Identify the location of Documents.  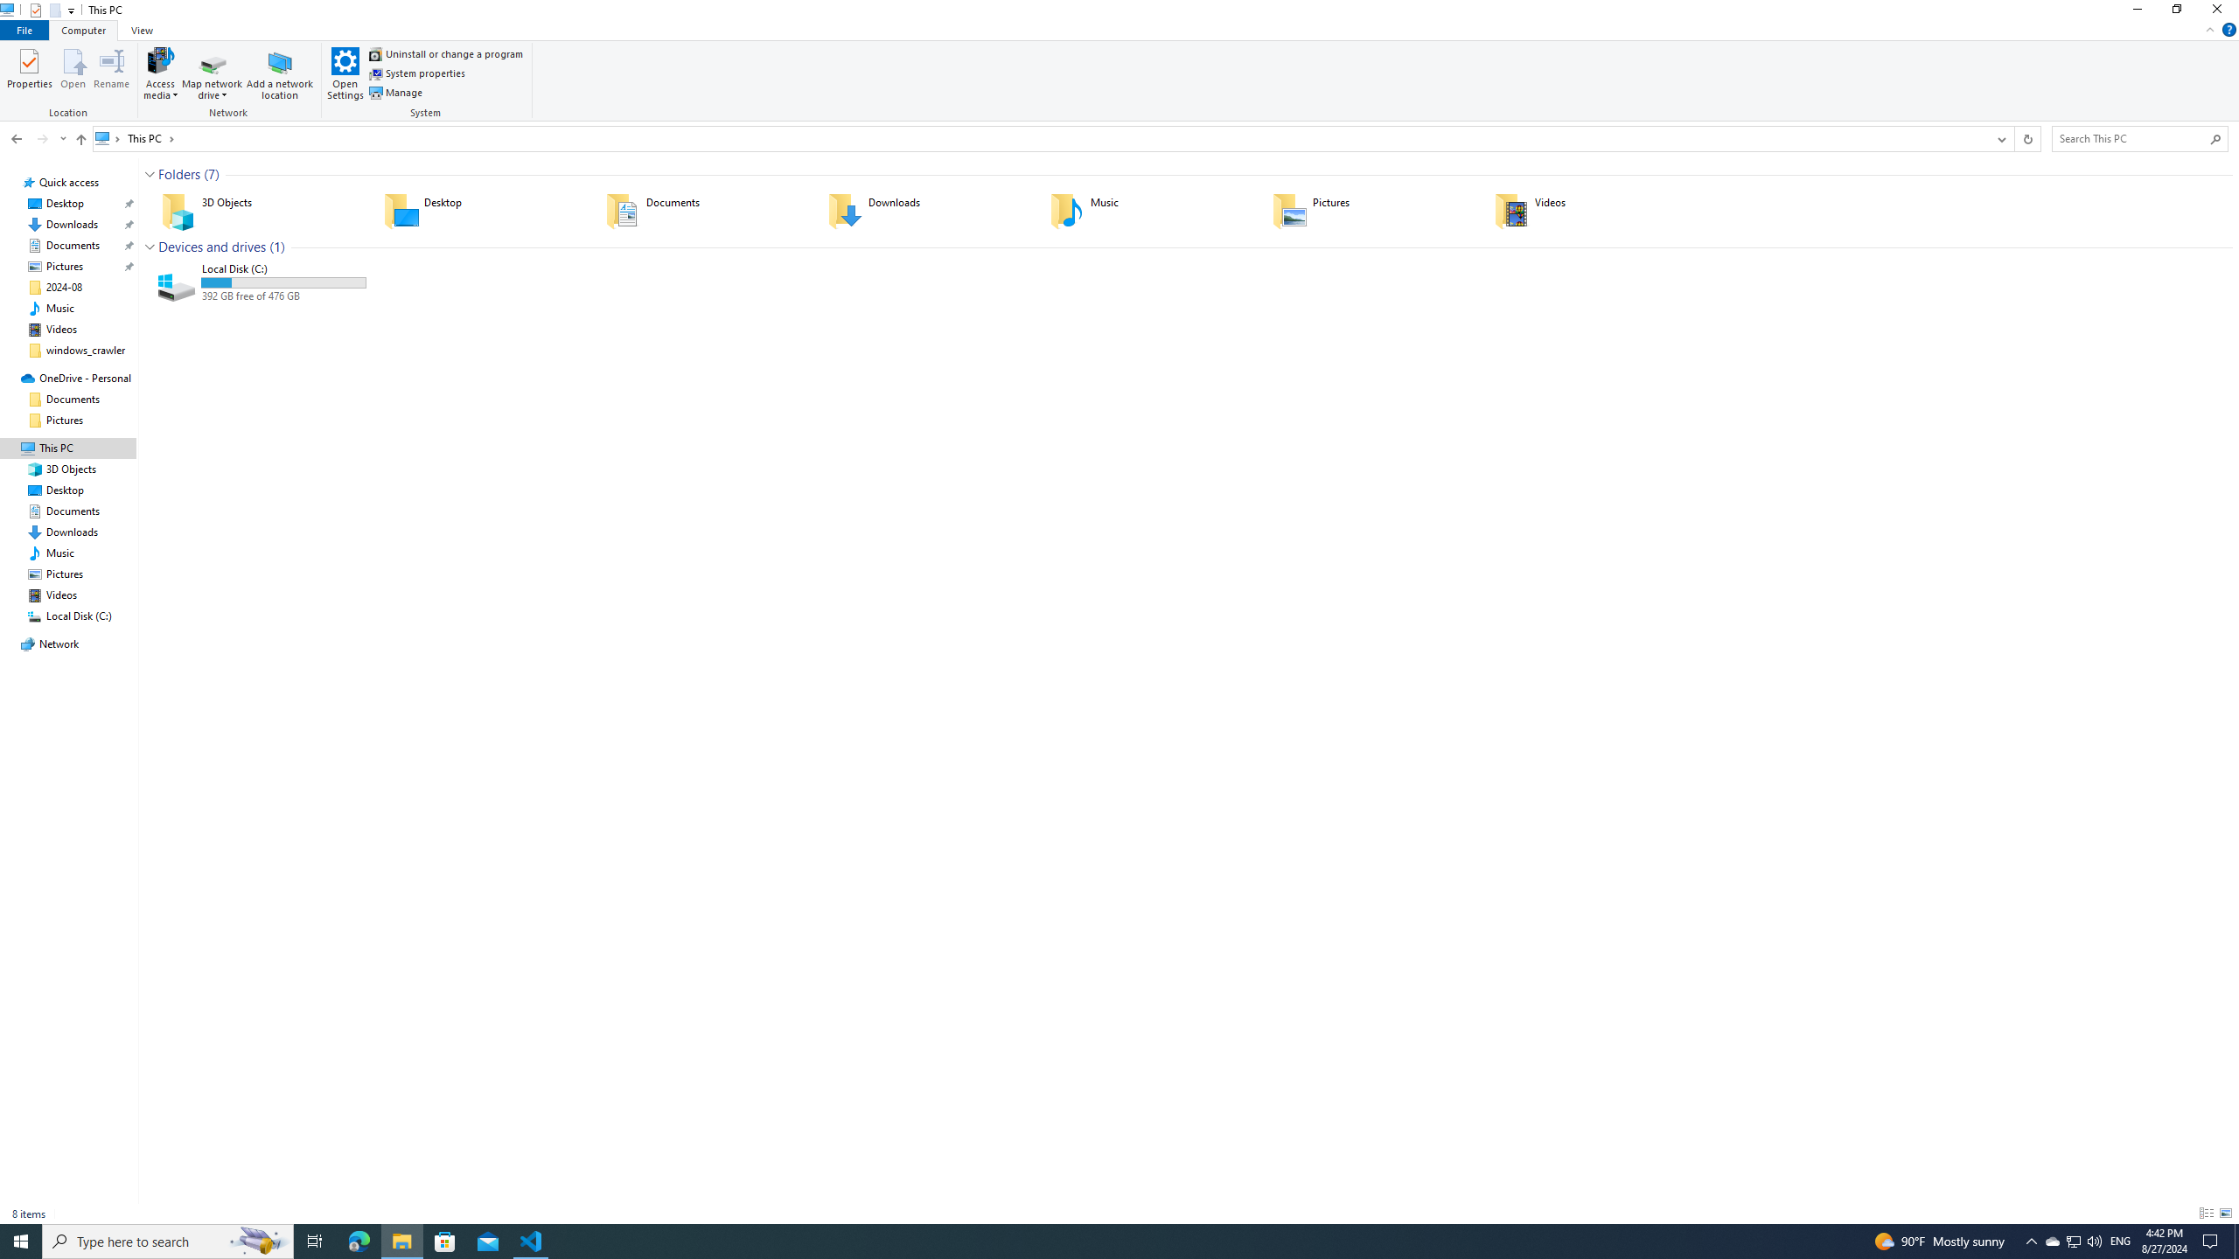
(705, 210).